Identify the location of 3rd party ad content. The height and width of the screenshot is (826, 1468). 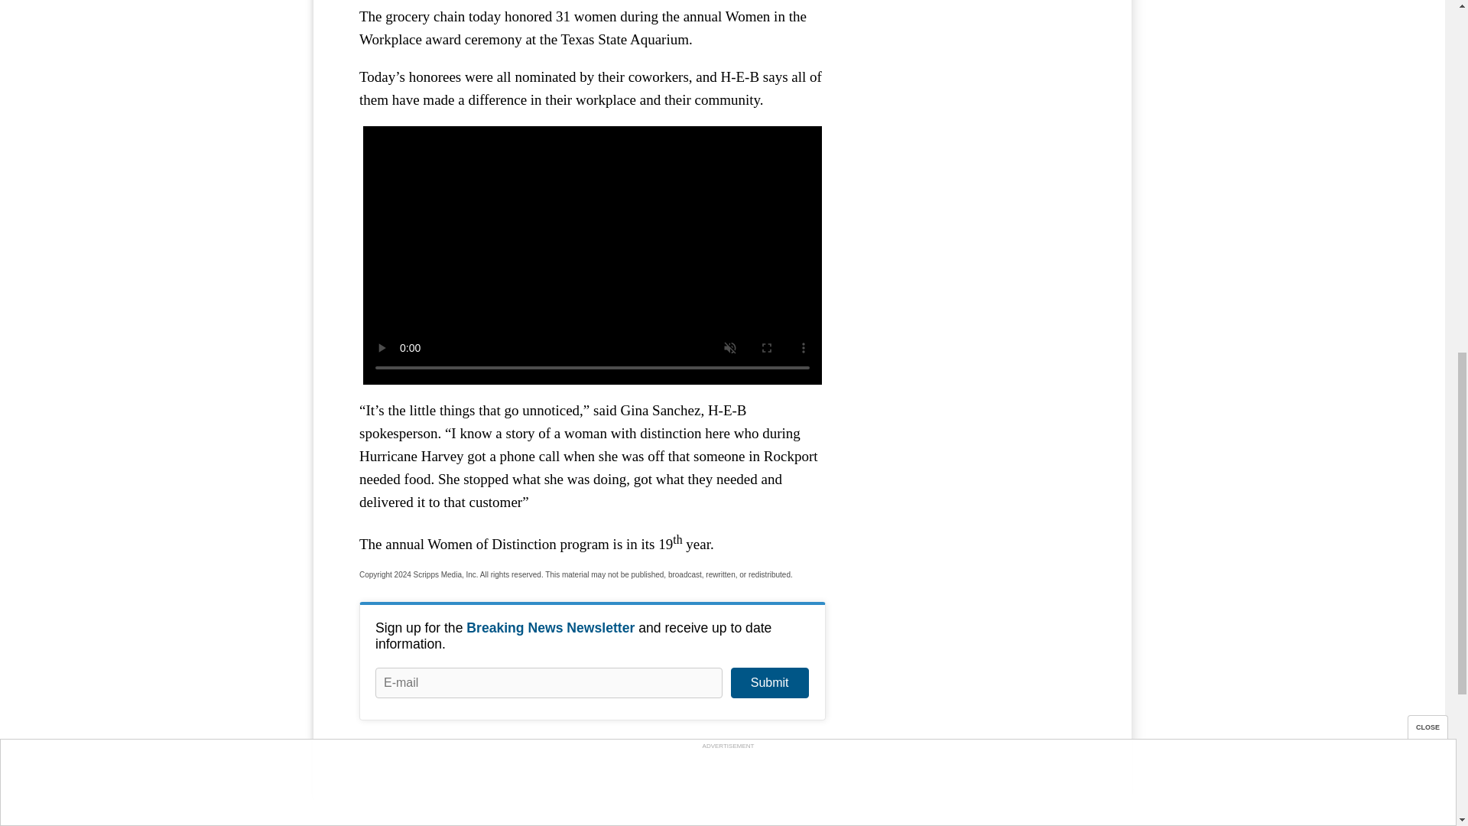
(971, 28).